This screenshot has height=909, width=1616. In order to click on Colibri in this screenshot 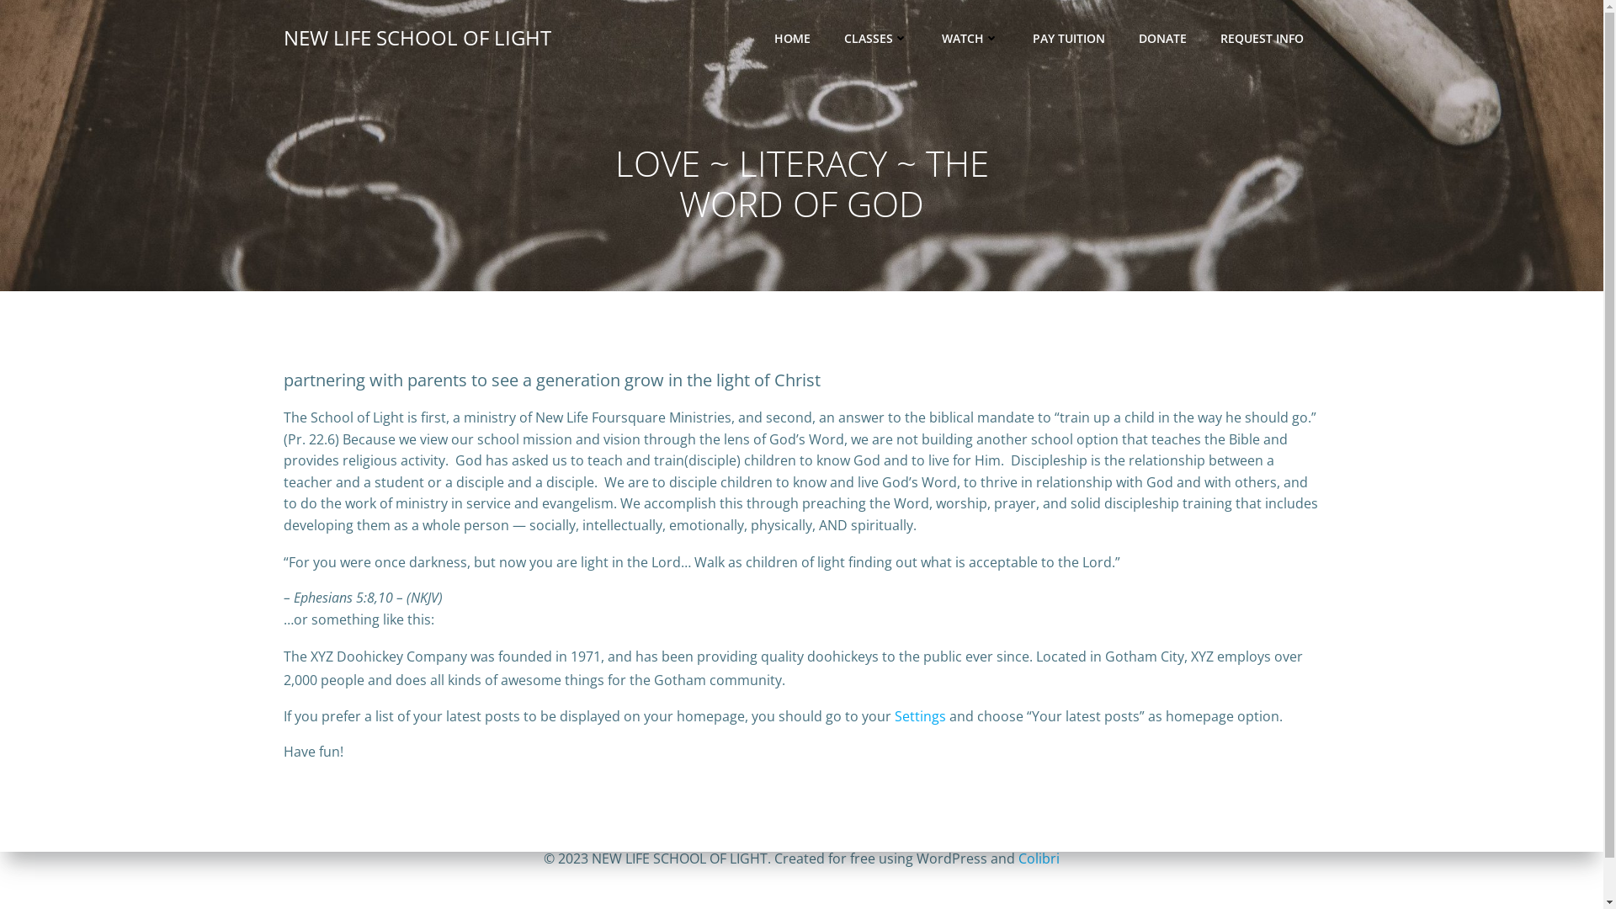, I will do `click(1039, 858)`.